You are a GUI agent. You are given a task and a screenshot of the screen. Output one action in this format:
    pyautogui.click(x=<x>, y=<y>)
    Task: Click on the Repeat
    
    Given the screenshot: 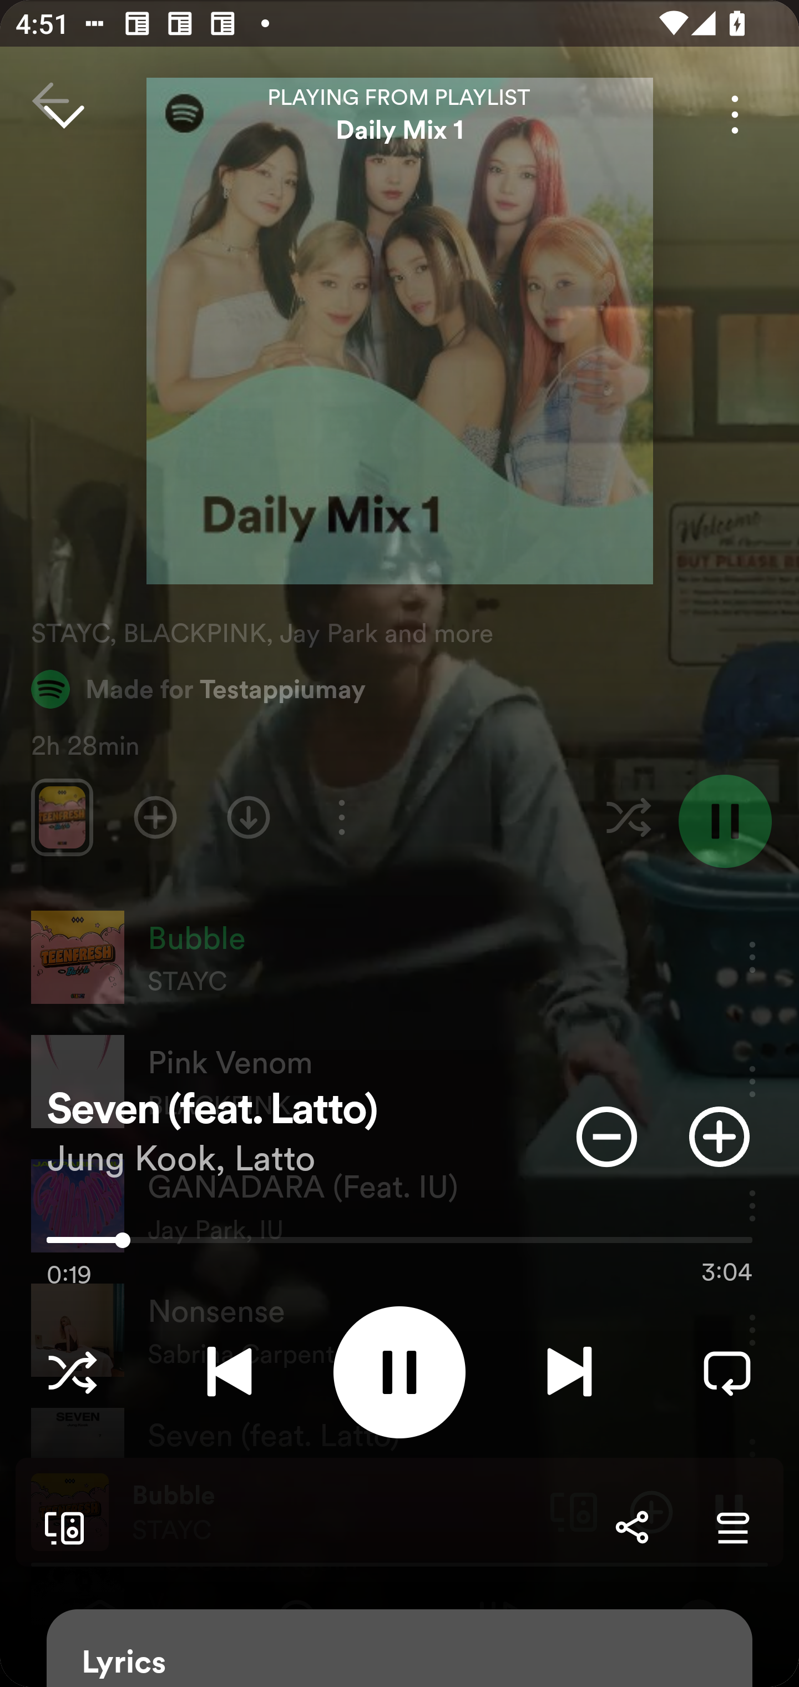 What is the action you would take?
    pyautogui.click(x=727, y=1372)
    